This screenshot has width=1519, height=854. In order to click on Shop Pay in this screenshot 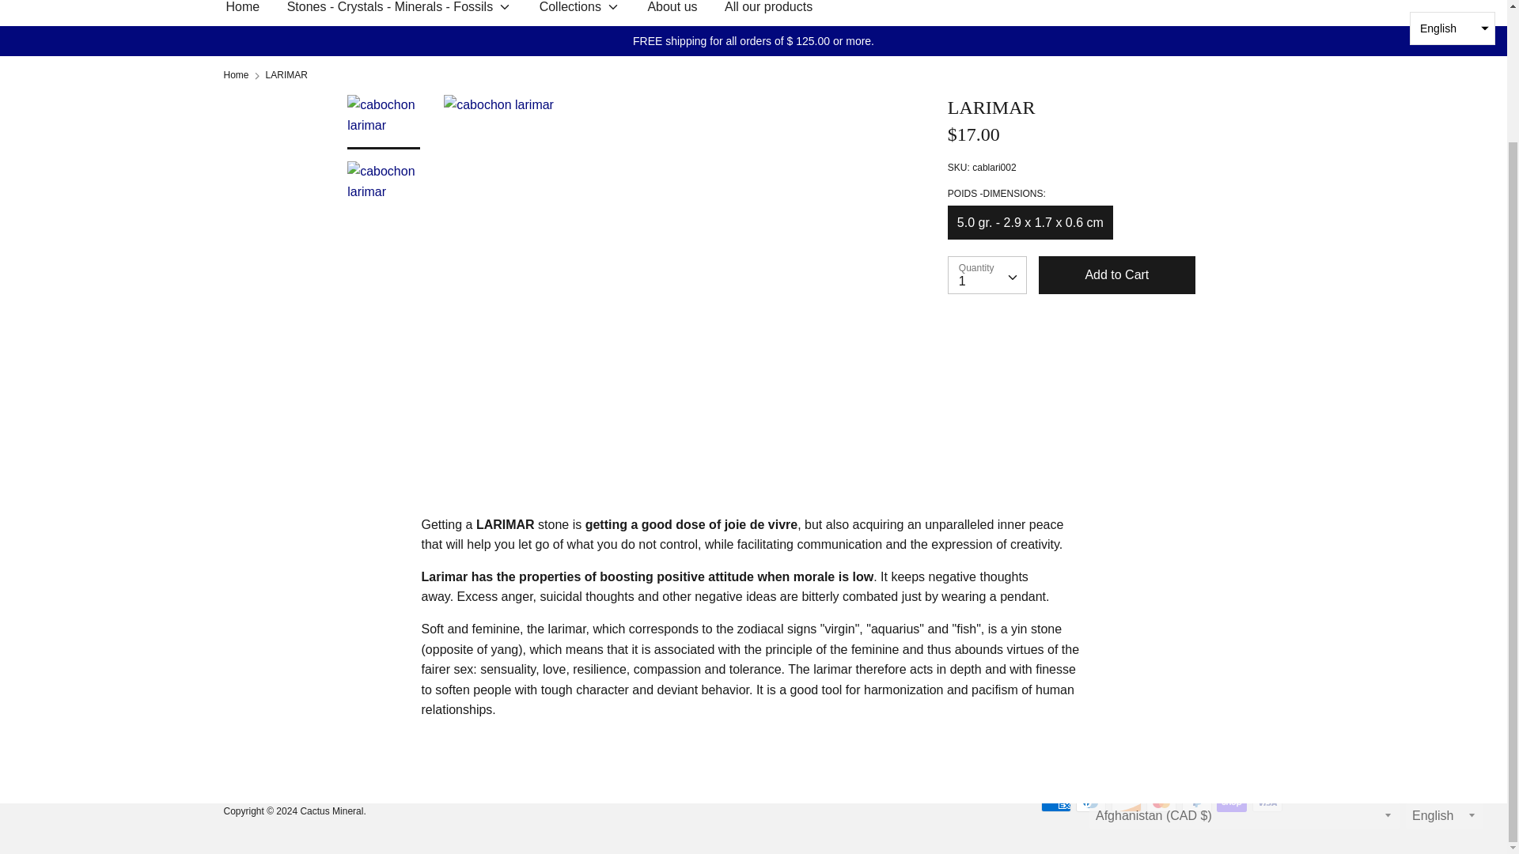, I will do `click(1231, 644)`.